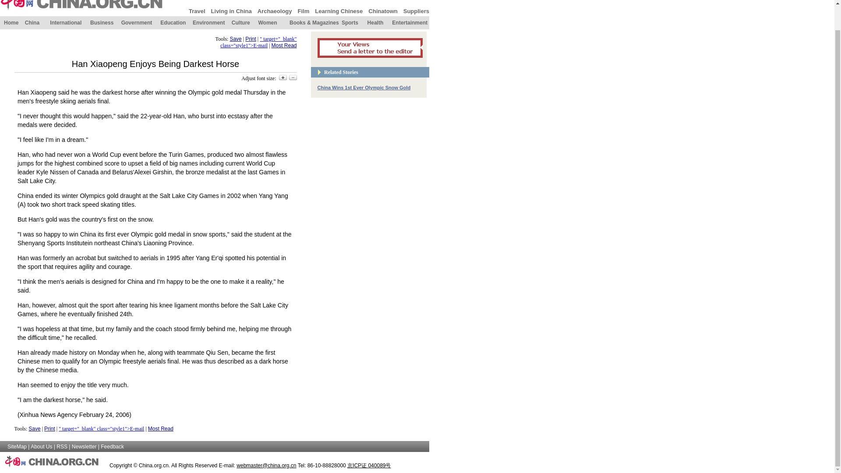 The image size is (841, 473). What do you see at coordinates (303, 11) in the screenshot?
I see `Film` at bounding box center [303, 11].